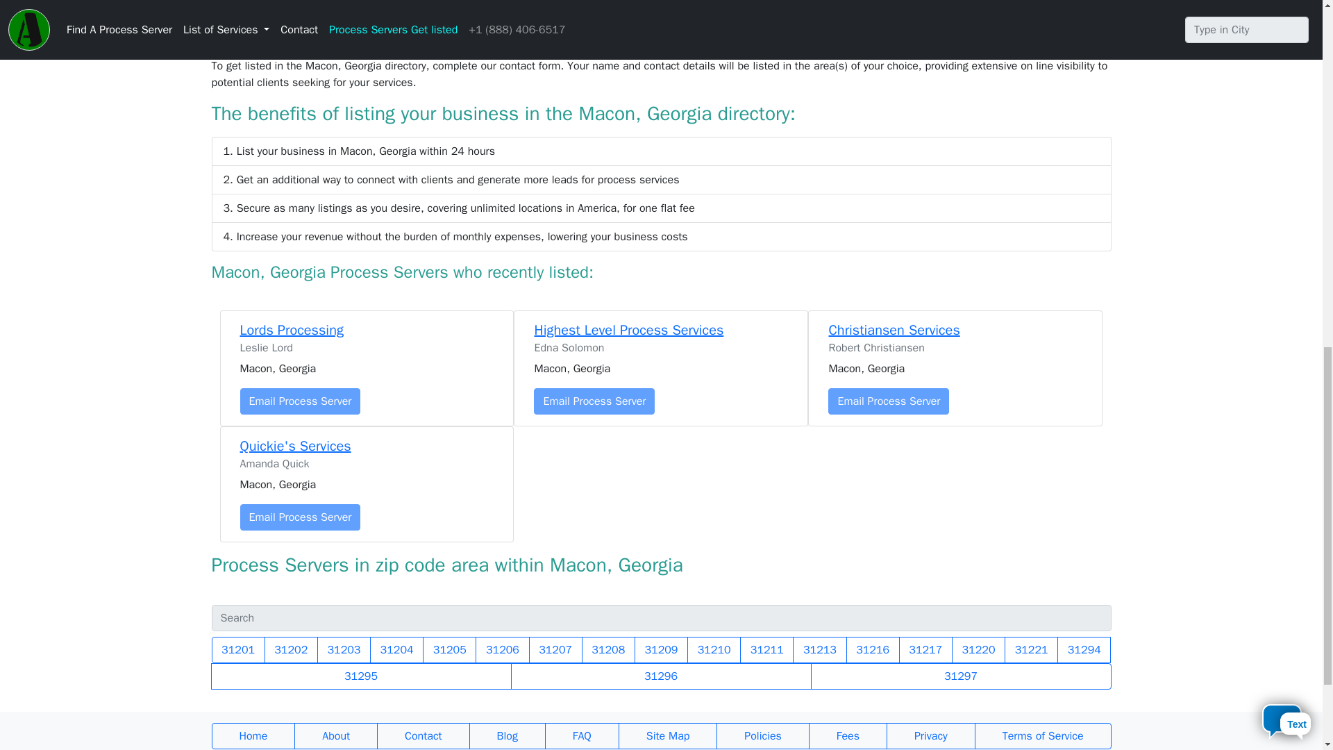  What do you see at coordinates (819, 649) in the screenshot?
I see `31213` at bounding box center [819, 649].